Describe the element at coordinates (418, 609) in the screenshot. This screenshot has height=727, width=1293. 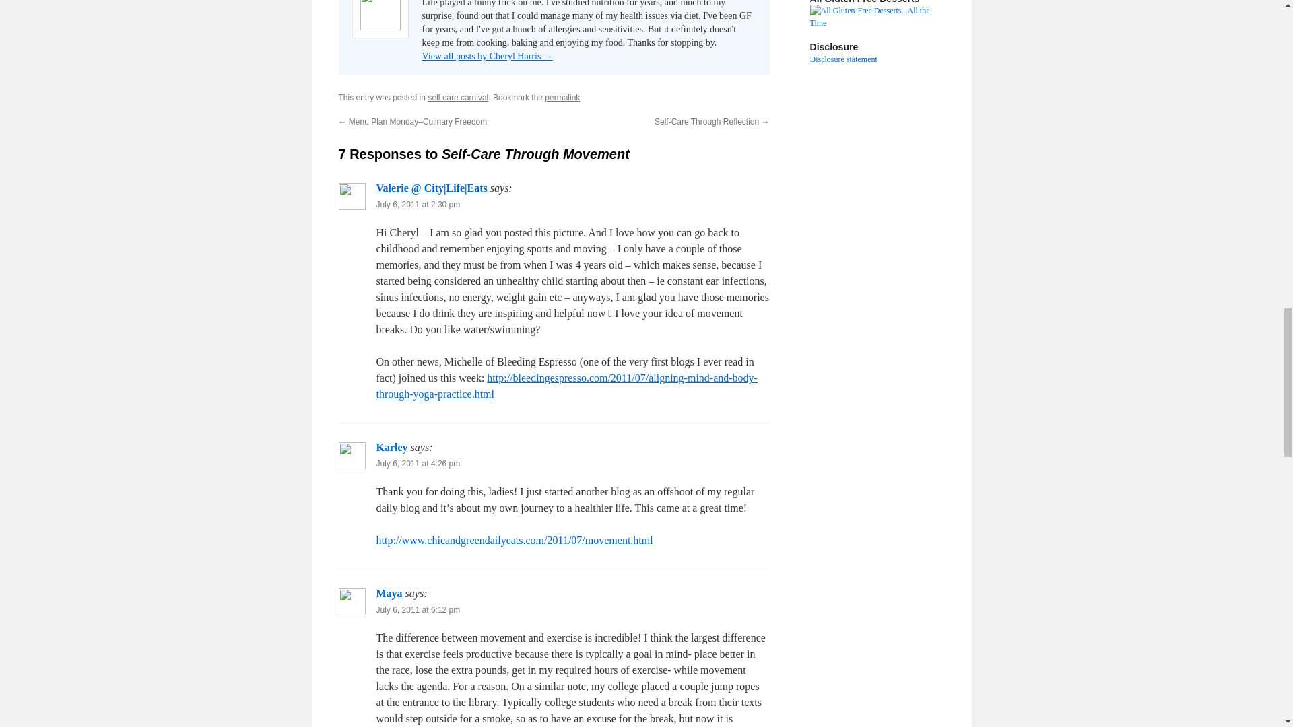
I see `July 6, 2011 at 6:12 pm` at that location.